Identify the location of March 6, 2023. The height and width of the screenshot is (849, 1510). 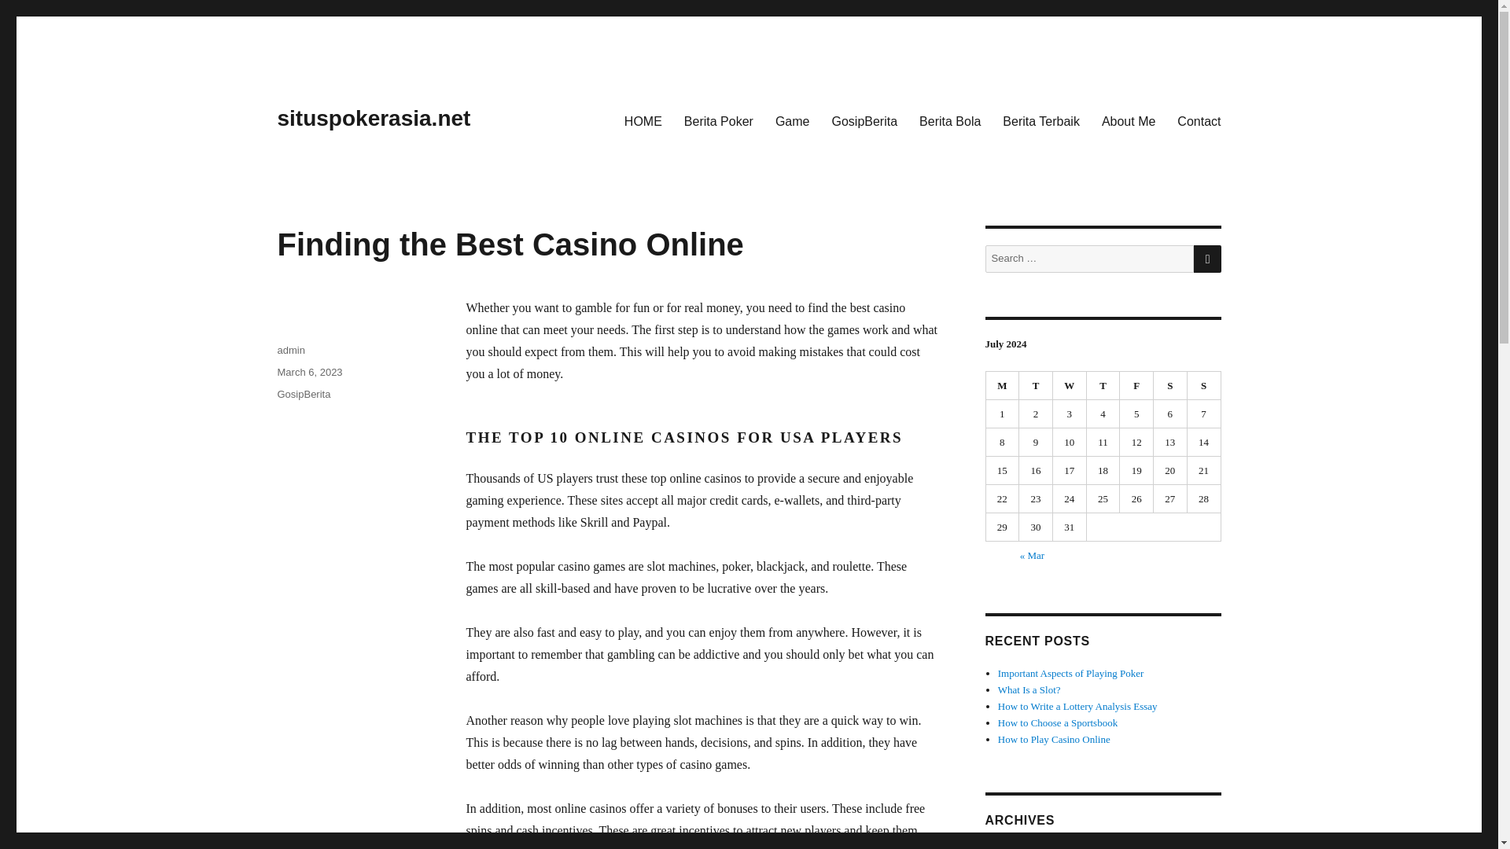
(309, 371).